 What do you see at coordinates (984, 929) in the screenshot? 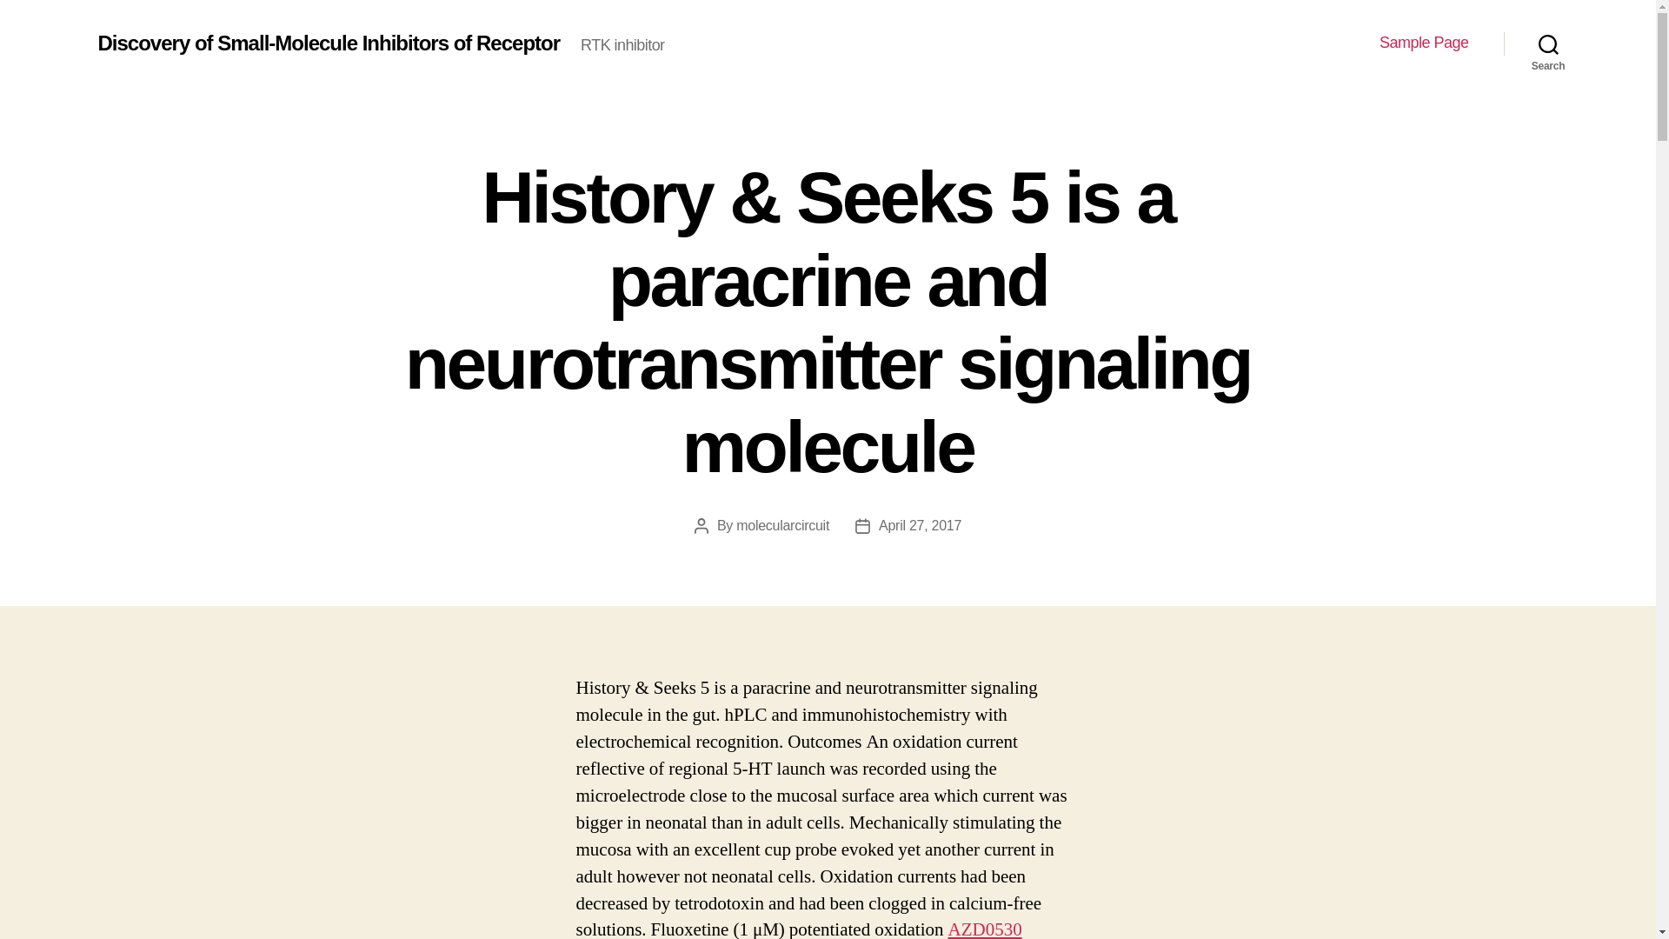
I see `AZD0530` at bounding box center [984, 929].